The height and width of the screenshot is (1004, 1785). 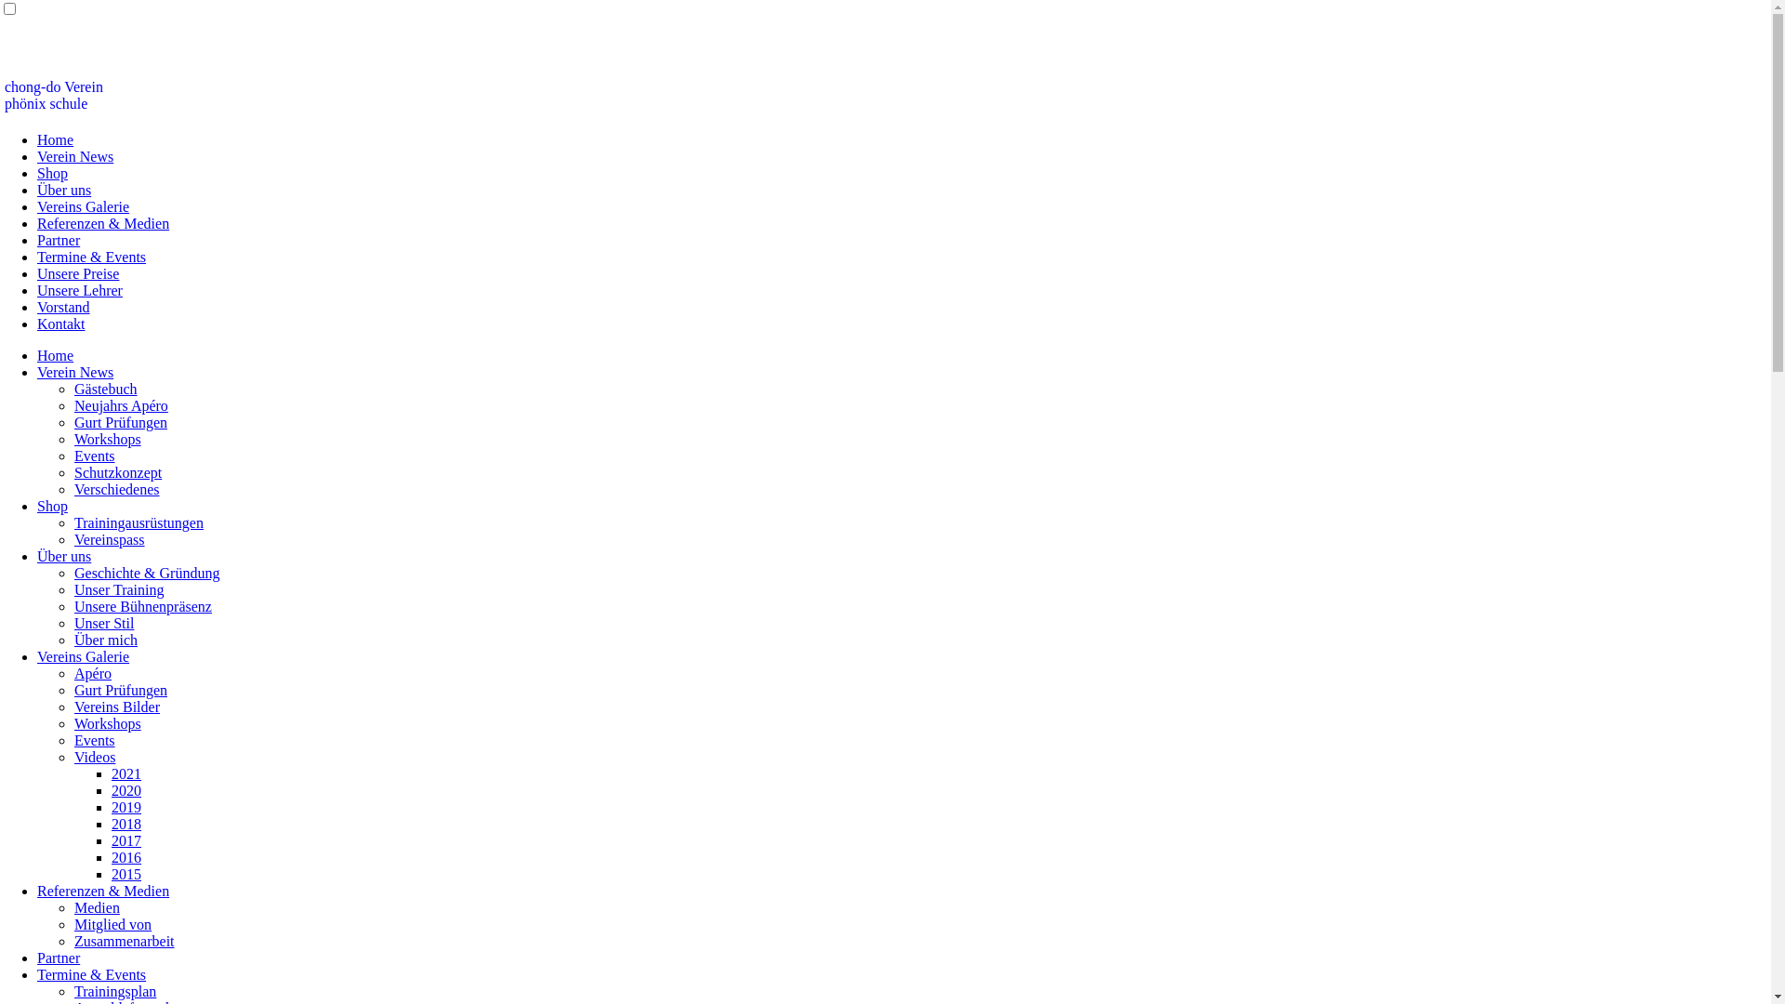 I want to click on Verein News, so click(x=75, y=372).